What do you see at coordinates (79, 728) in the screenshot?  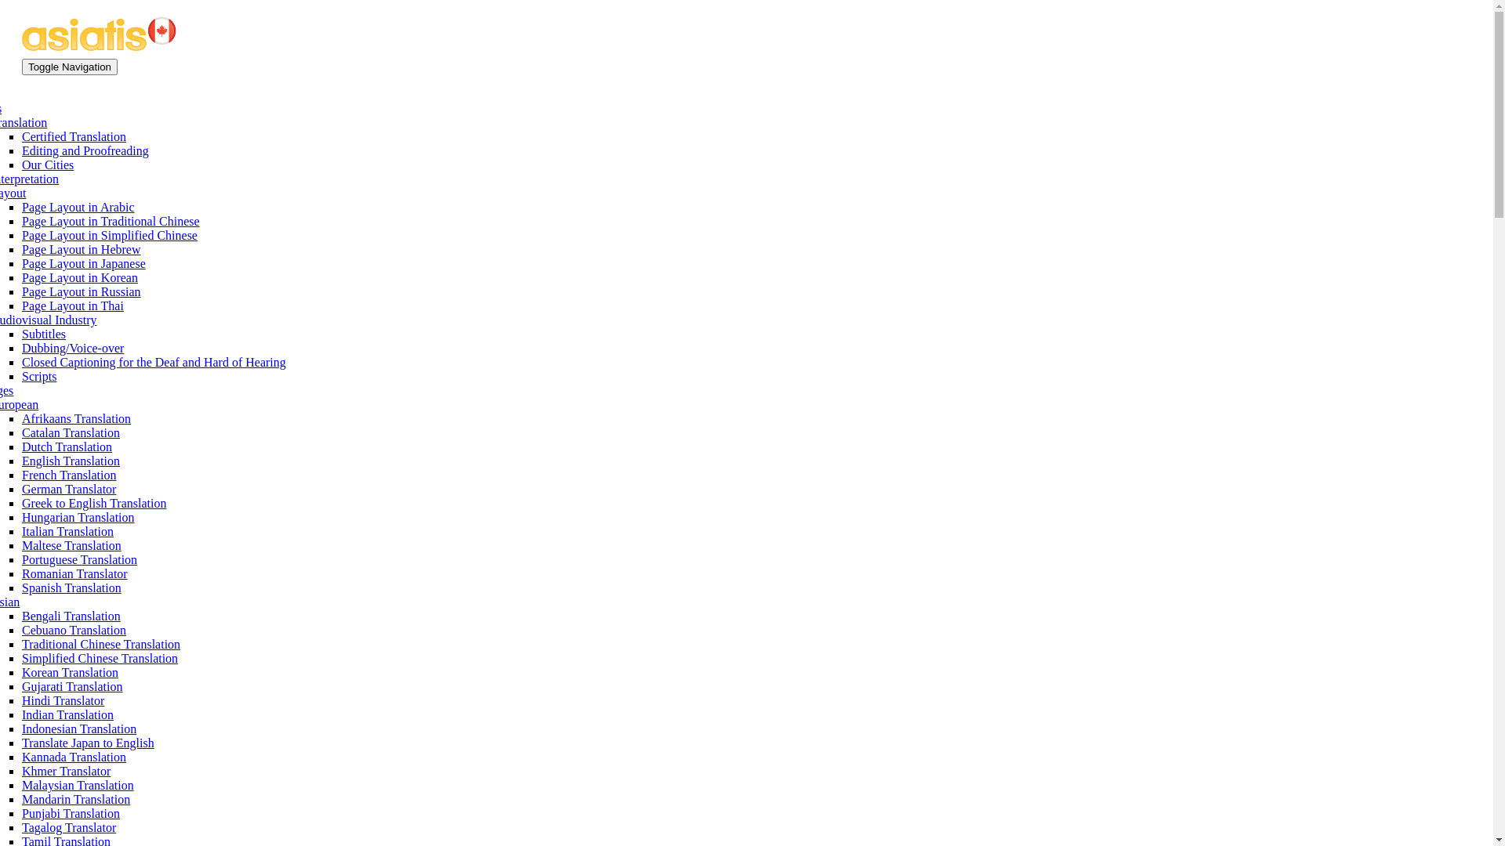 I see `Indonesian Translation` at bounding box center [79, 728].